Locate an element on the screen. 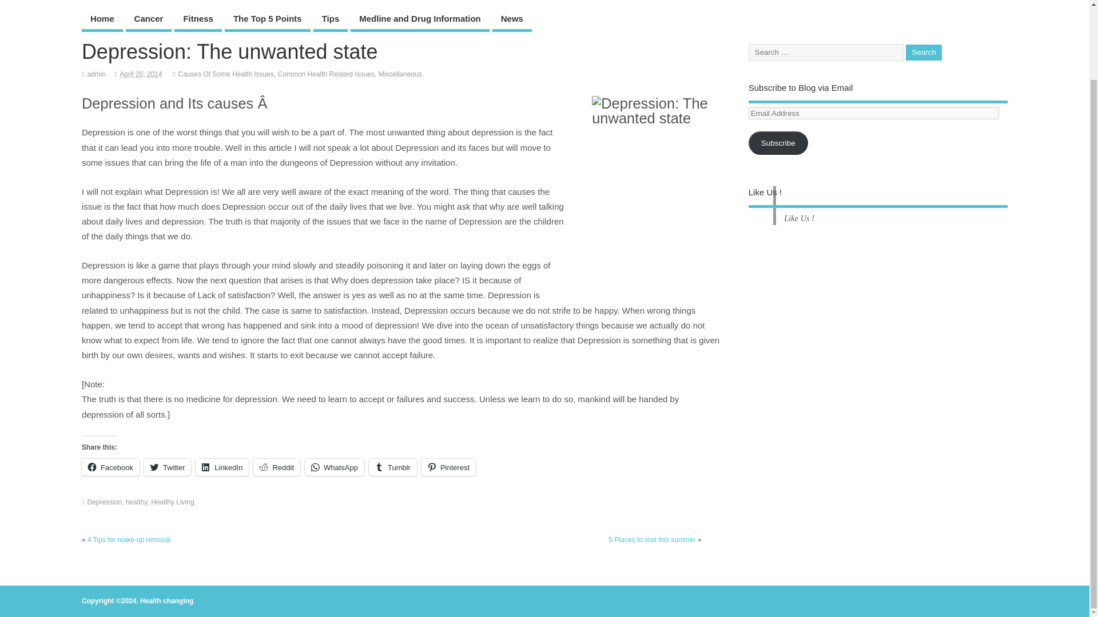 Image resolution: width=1098 pixels, height=617 pixels. Click to share on Tumblr is located at coordinates (393, 467).